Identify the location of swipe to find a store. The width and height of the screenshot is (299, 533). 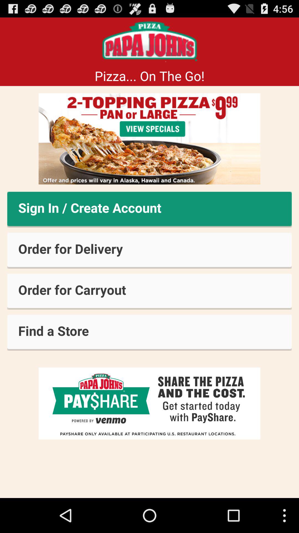
(149, 333).